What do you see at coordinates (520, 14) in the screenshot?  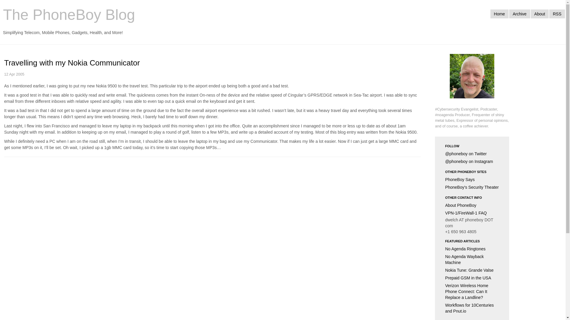 I see `Archive` at bounding box center [520, 14].